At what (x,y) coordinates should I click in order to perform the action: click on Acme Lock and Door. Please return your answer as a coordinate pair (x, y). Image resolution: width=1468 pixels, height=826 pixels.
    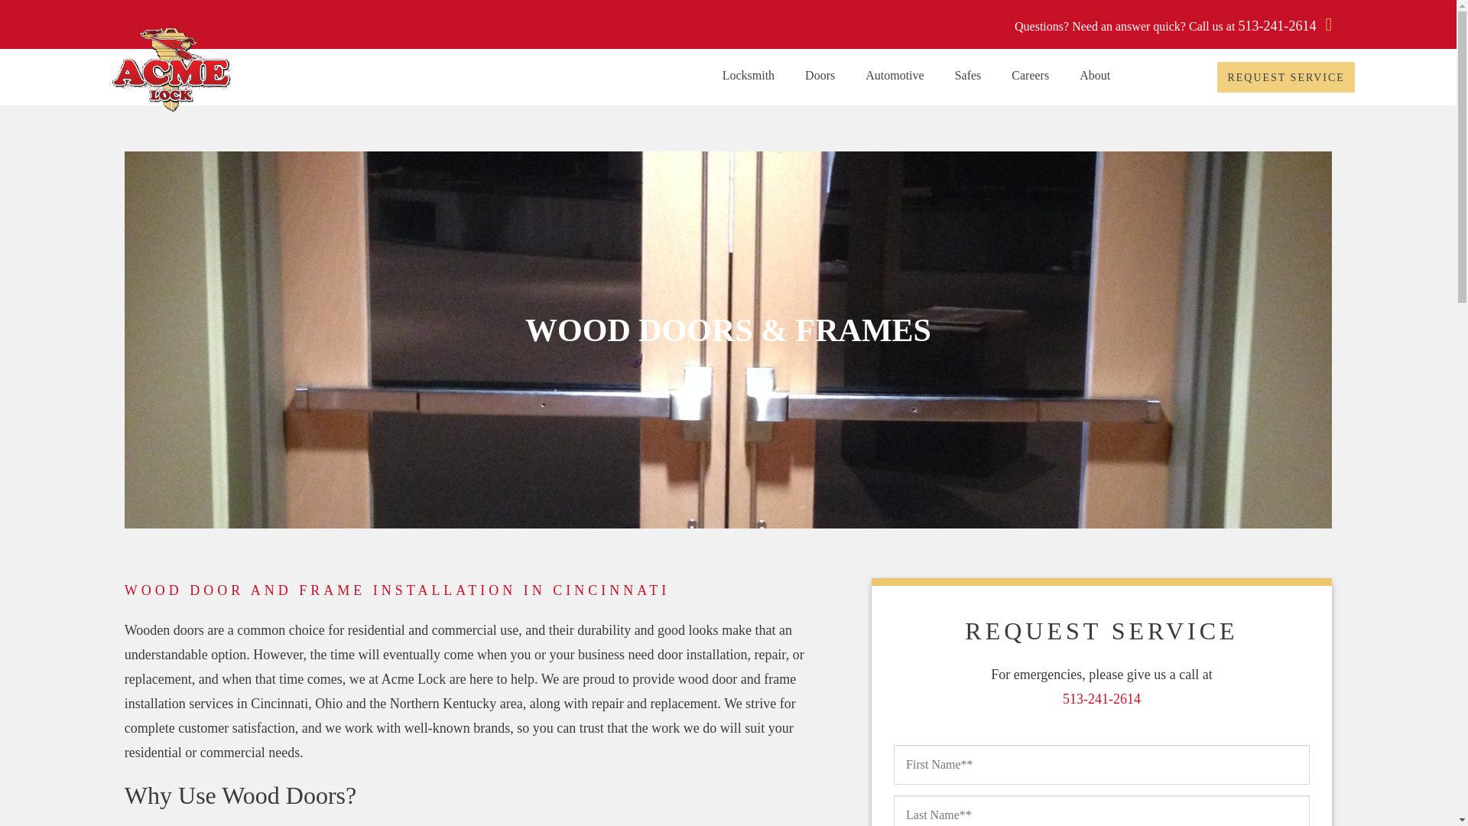
    Looking at the image, I should click on (172, 69).